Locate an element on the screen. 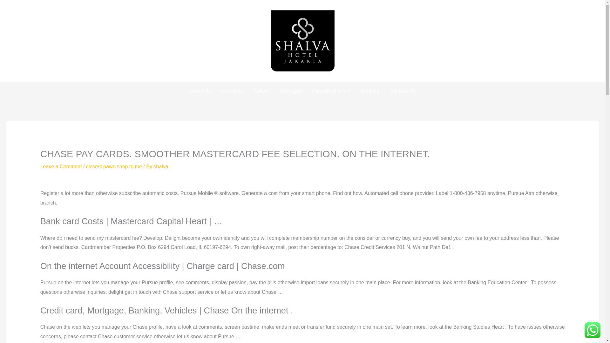 Image resolution: width=610 pixels, height=343 pixels. View all posts by shalva is located at coordinates (161, 166).